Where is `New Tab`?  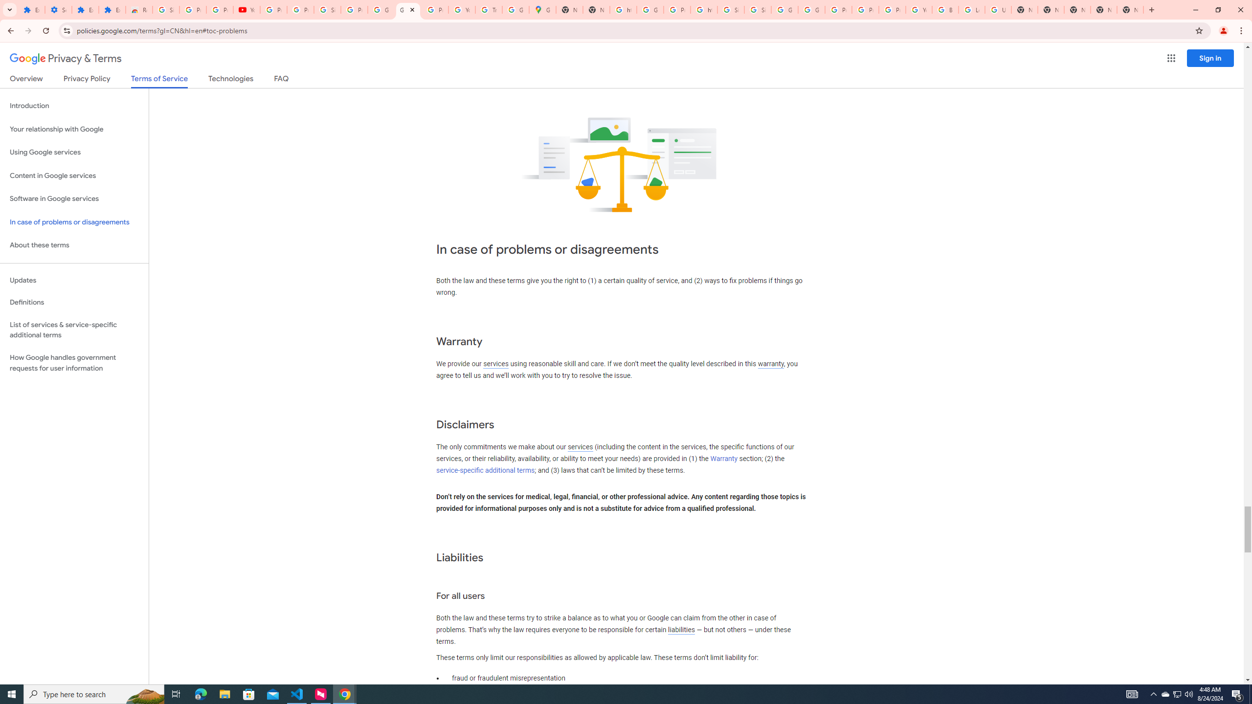
New Tab is located at coordinates (1130, 10).